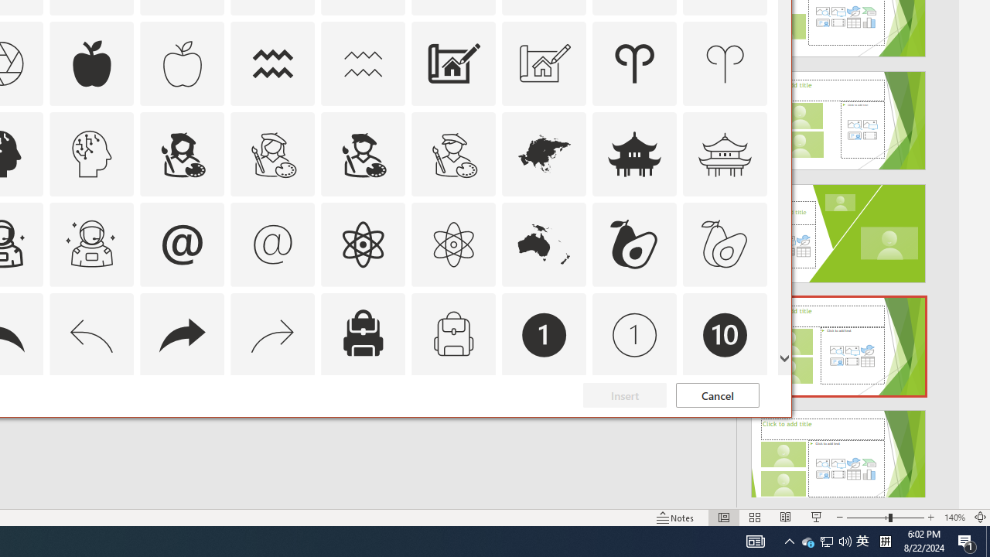 This screenshot has height=557, width=990. Describe the element at coordinates (182, 334) in the screenshot. I see `AutomationID: Icons_Back_RTL` at that location.